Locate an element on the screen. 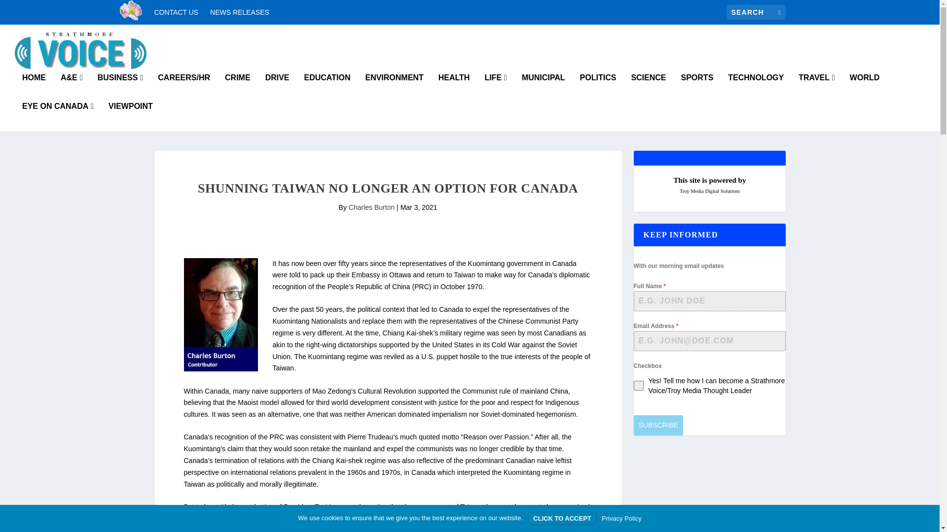 The image size is (947, 532). CRIME is located at coordinates (238, 88).